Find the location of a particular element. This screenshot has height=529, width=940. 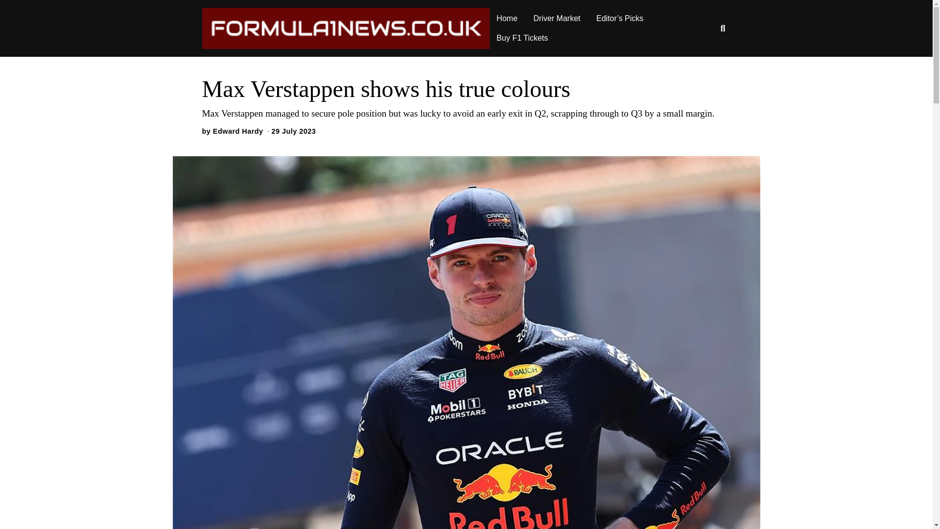

Edward Hardy is located at coordinates (238, 131).